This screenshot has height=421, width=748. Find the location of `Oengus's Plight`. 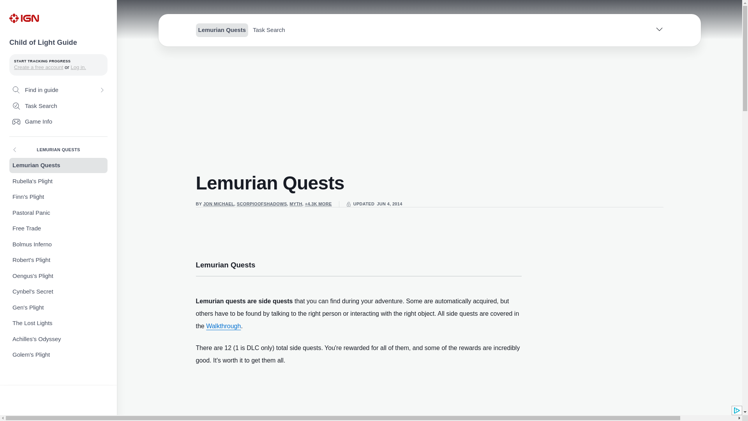

Oengus's Plight is located at coordinates (58, 276).